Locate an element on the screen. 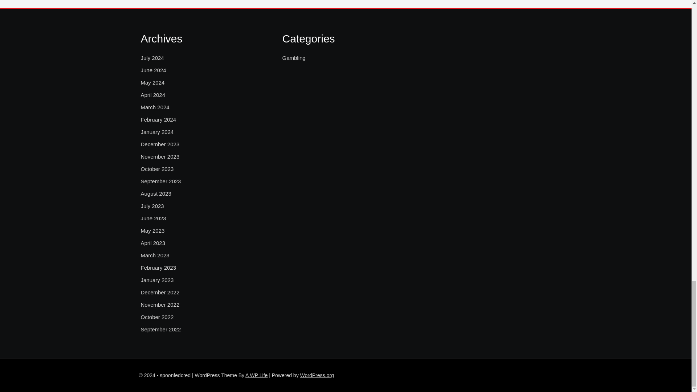  December 2023 is located at coordinates (160, 144).